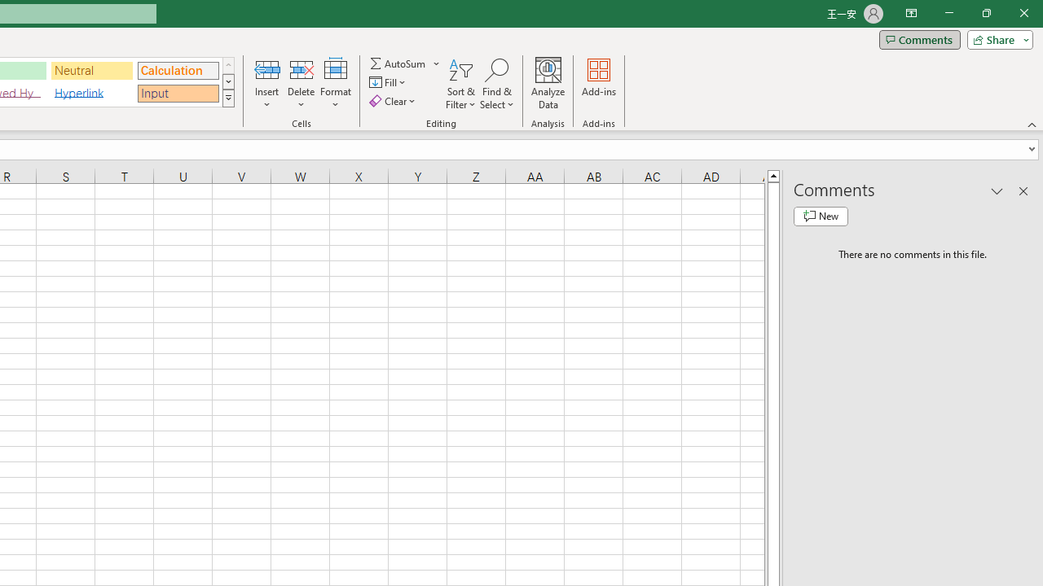  I want to click on Delete, so click(301, 83).